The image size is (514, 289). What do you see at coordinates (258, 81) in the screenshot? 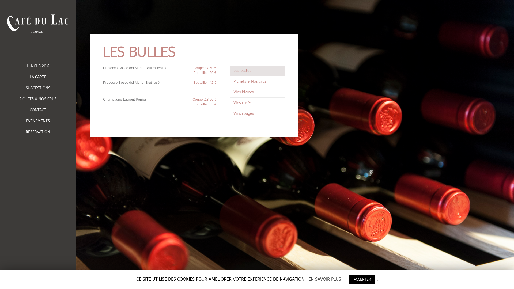
I see `Pichets & Nos crus` at bounding box center [258, 81].